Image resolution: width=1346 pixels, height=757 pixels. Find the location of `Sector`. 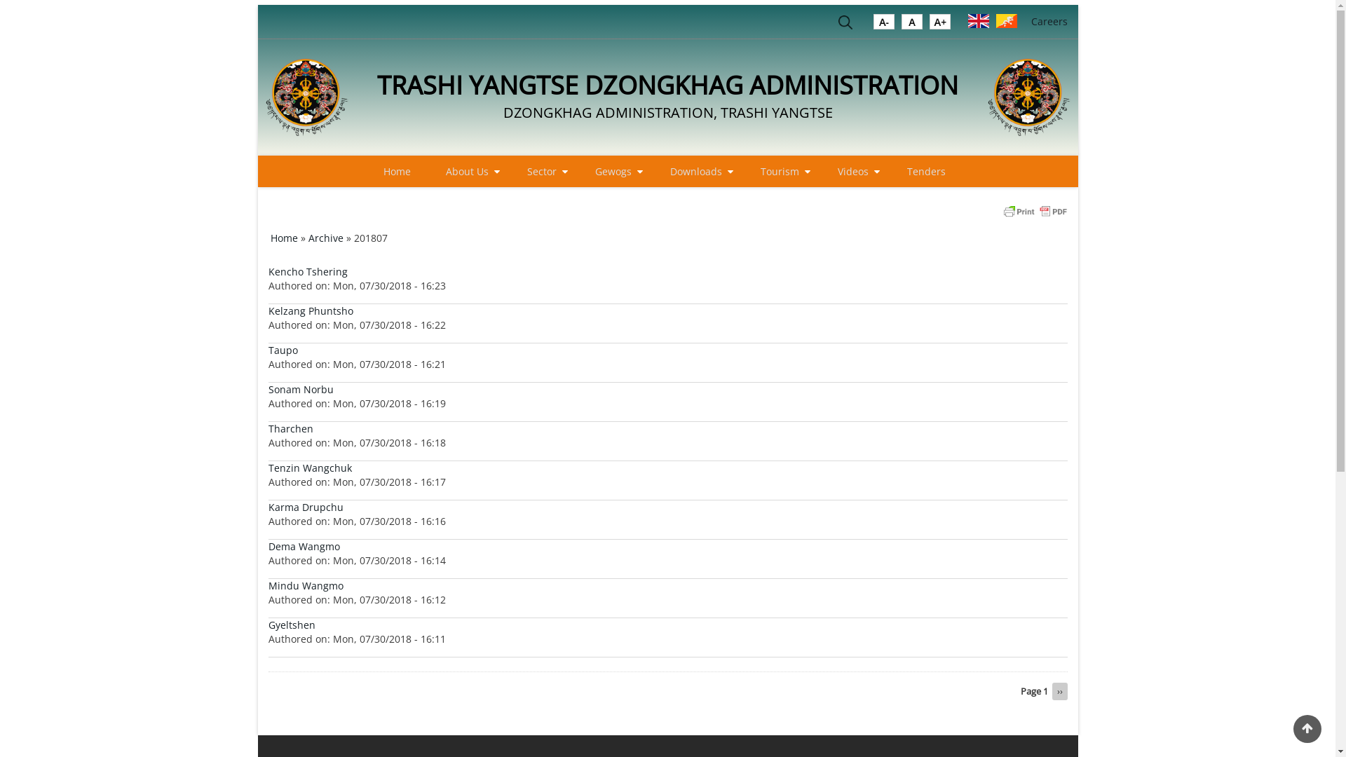

Sector is located at coordinates (544, 171).